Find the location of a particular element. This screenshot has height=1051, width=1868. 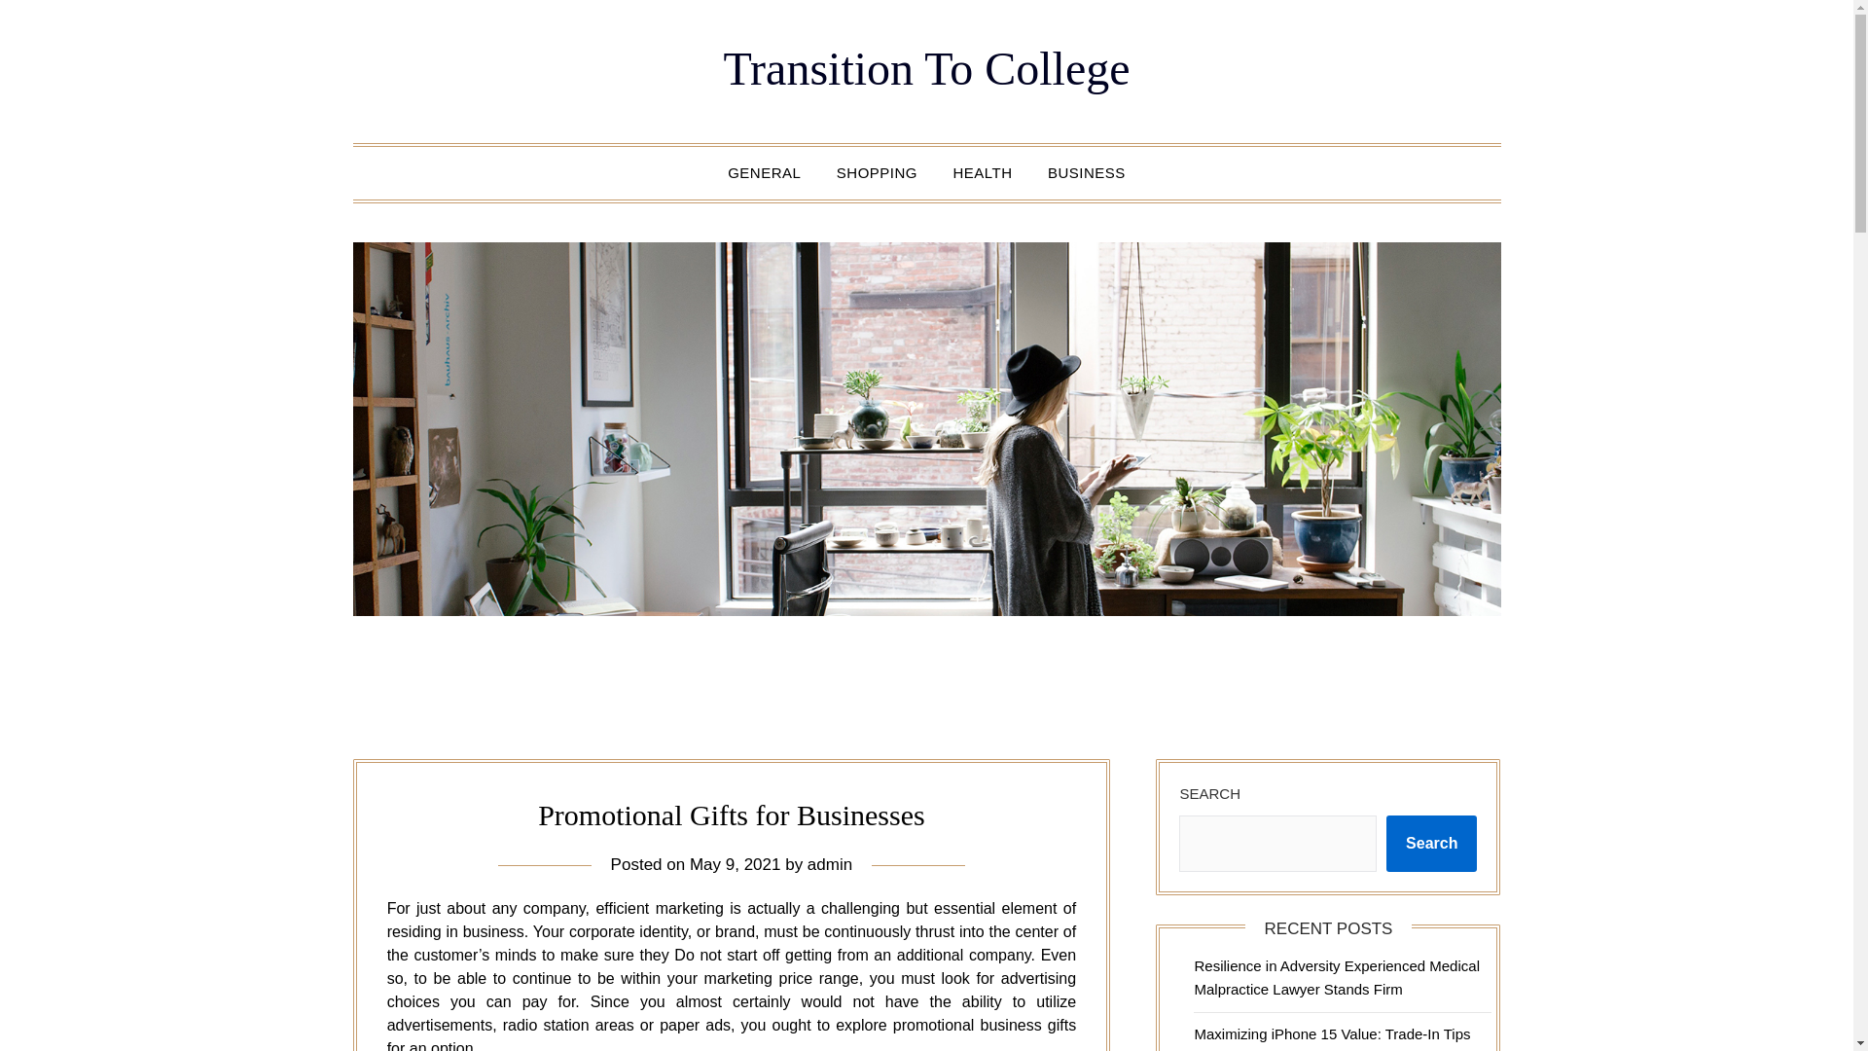

Search is located at coordinates (1431, 844).